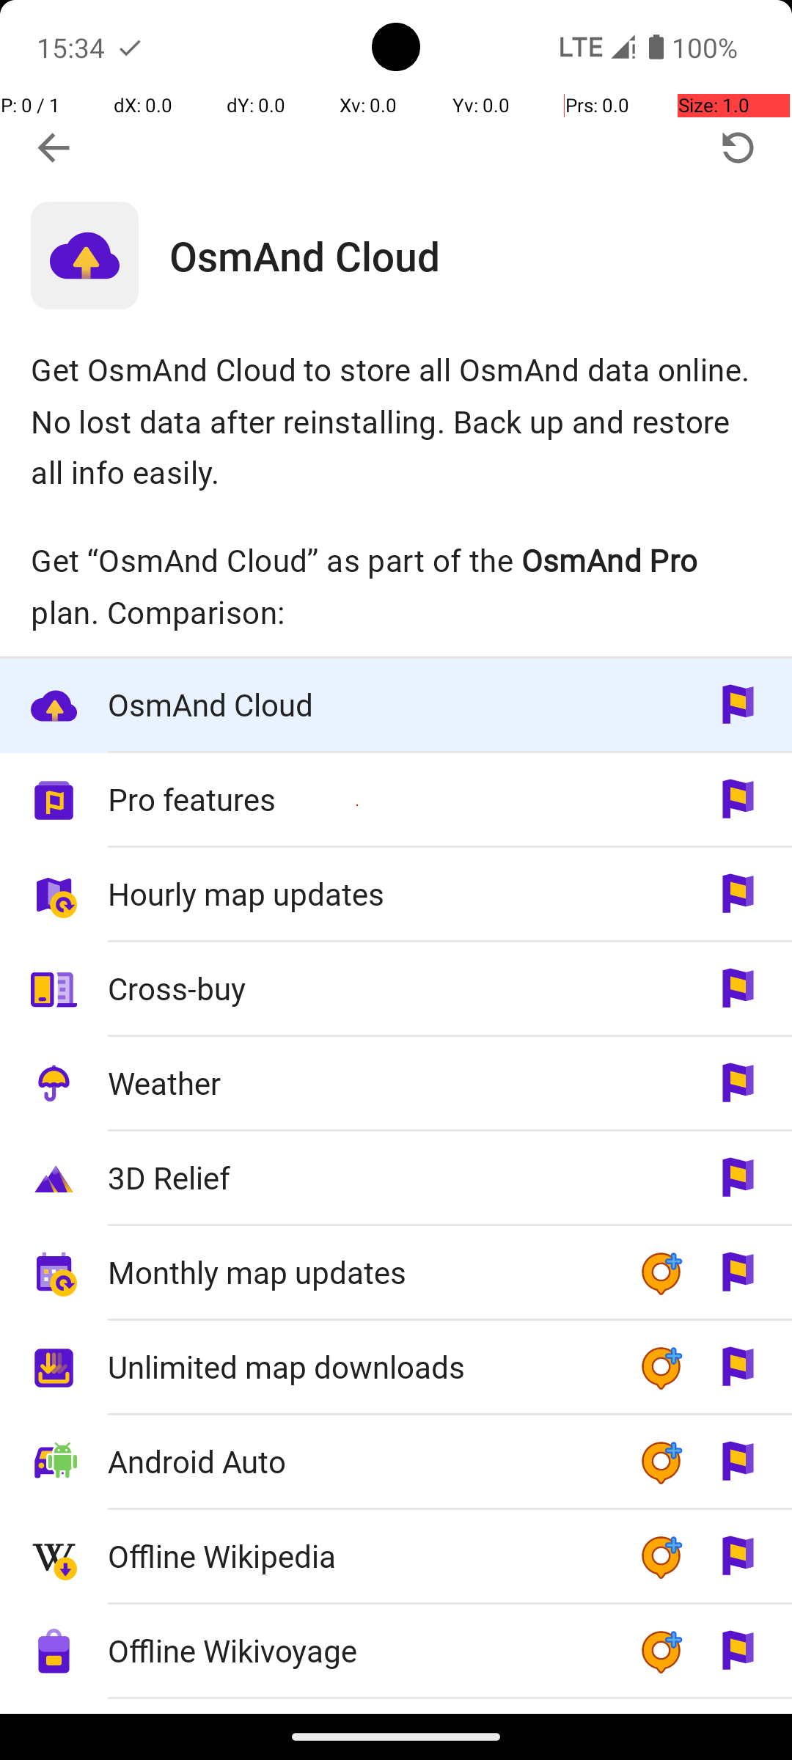 This screenshot has height=1760, width=792. What do you see at coordinates (396, 1368) in the screenshot?
I see `Unlimited map downloads available as part of the OsmAnd+ or OsmAnd Pro plan` at bounding box center [396, 1368].